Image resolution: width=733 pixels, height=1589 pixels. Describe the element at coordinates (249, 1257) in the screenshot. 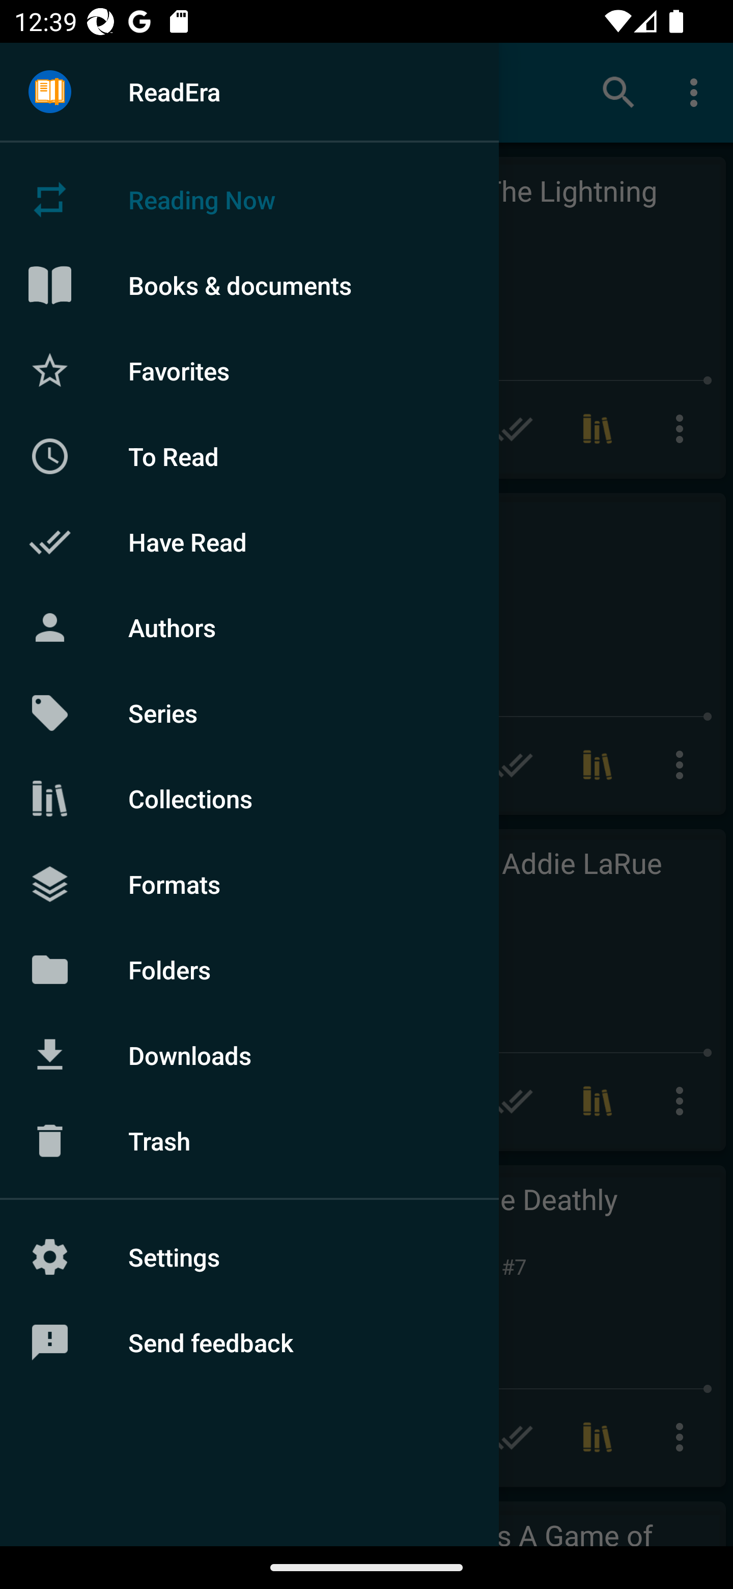

I see `Settings` at that location.